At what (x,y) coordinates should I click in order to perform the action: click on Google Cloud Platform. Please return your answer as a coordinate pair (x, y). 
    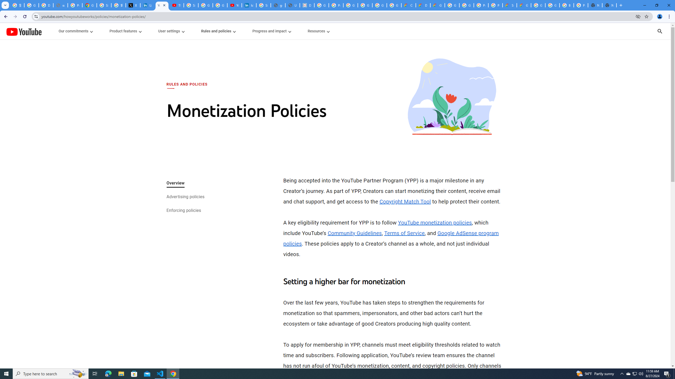
    Looking at the image, I should click on (466, 5).